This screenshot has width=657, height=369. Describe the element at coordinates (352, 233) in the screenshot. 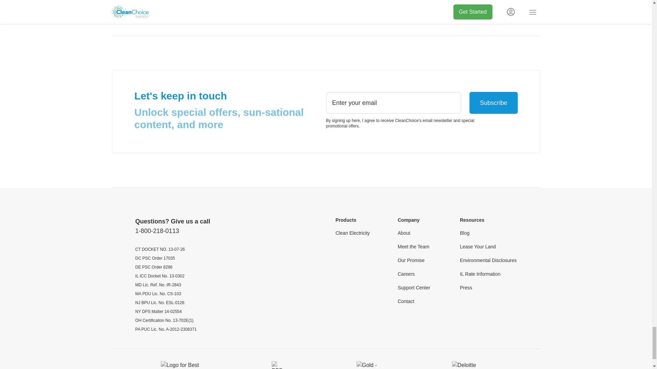

I see `Clean Electricity` at that location.